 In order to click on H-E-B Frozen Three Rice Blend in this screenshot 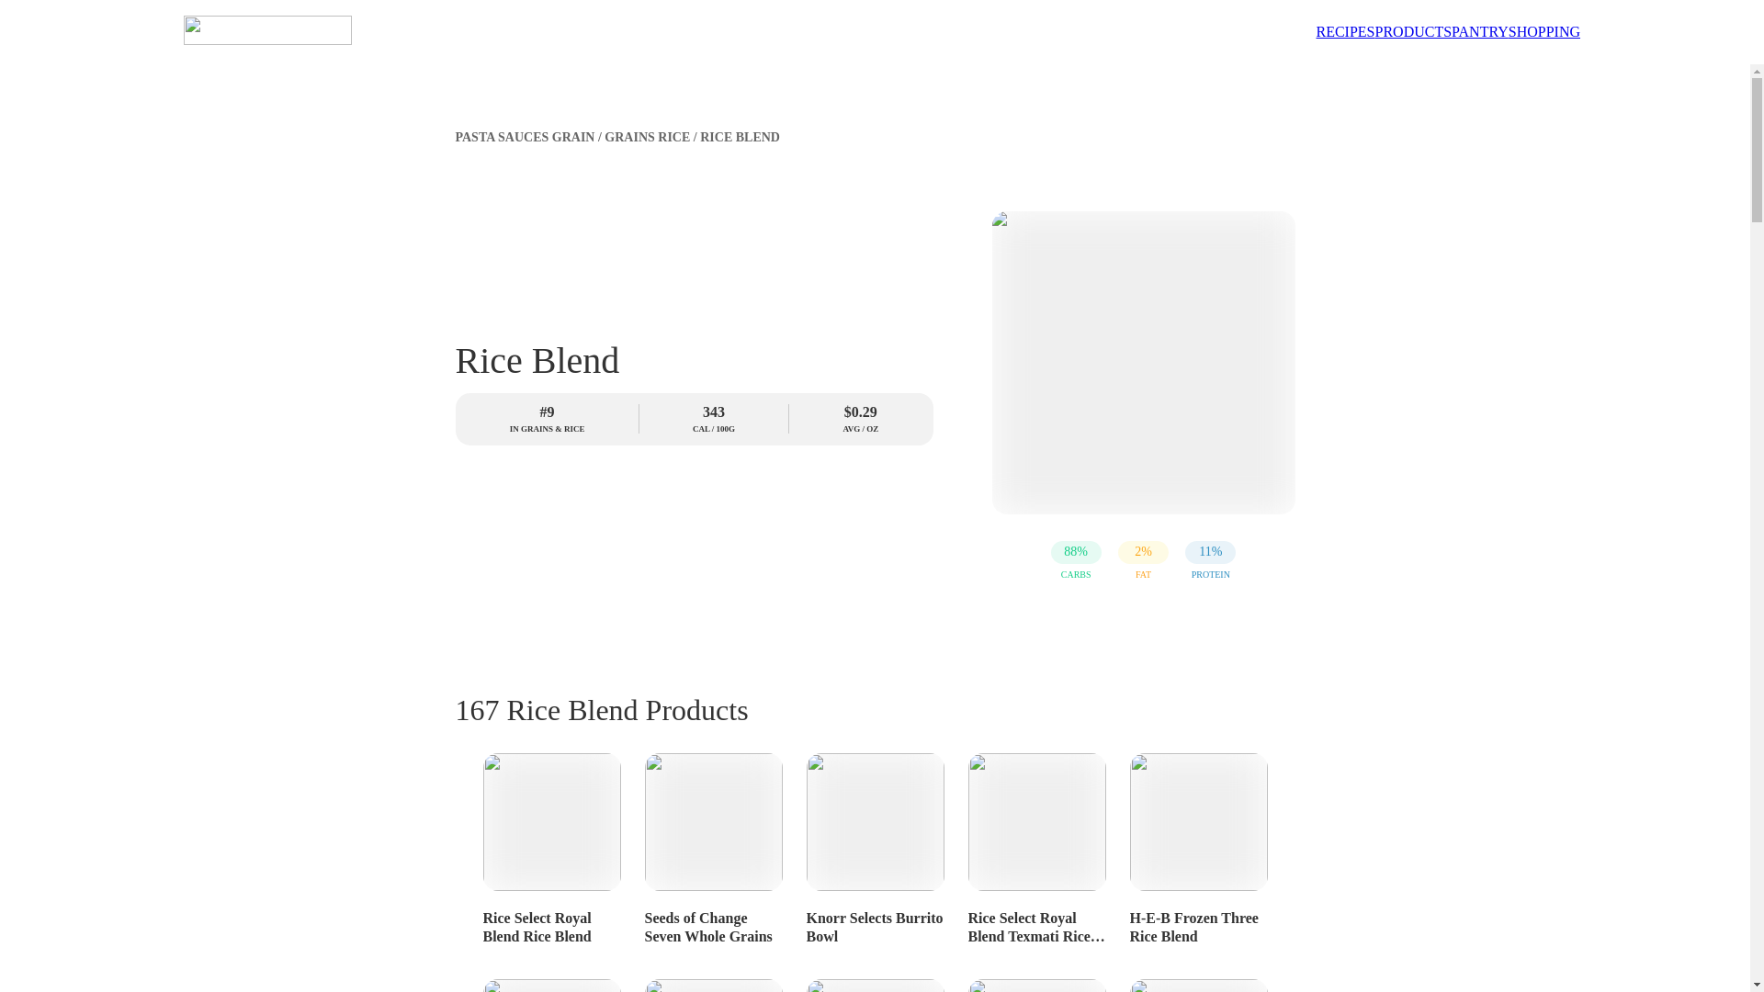, I will do `click(1198, 845)`.